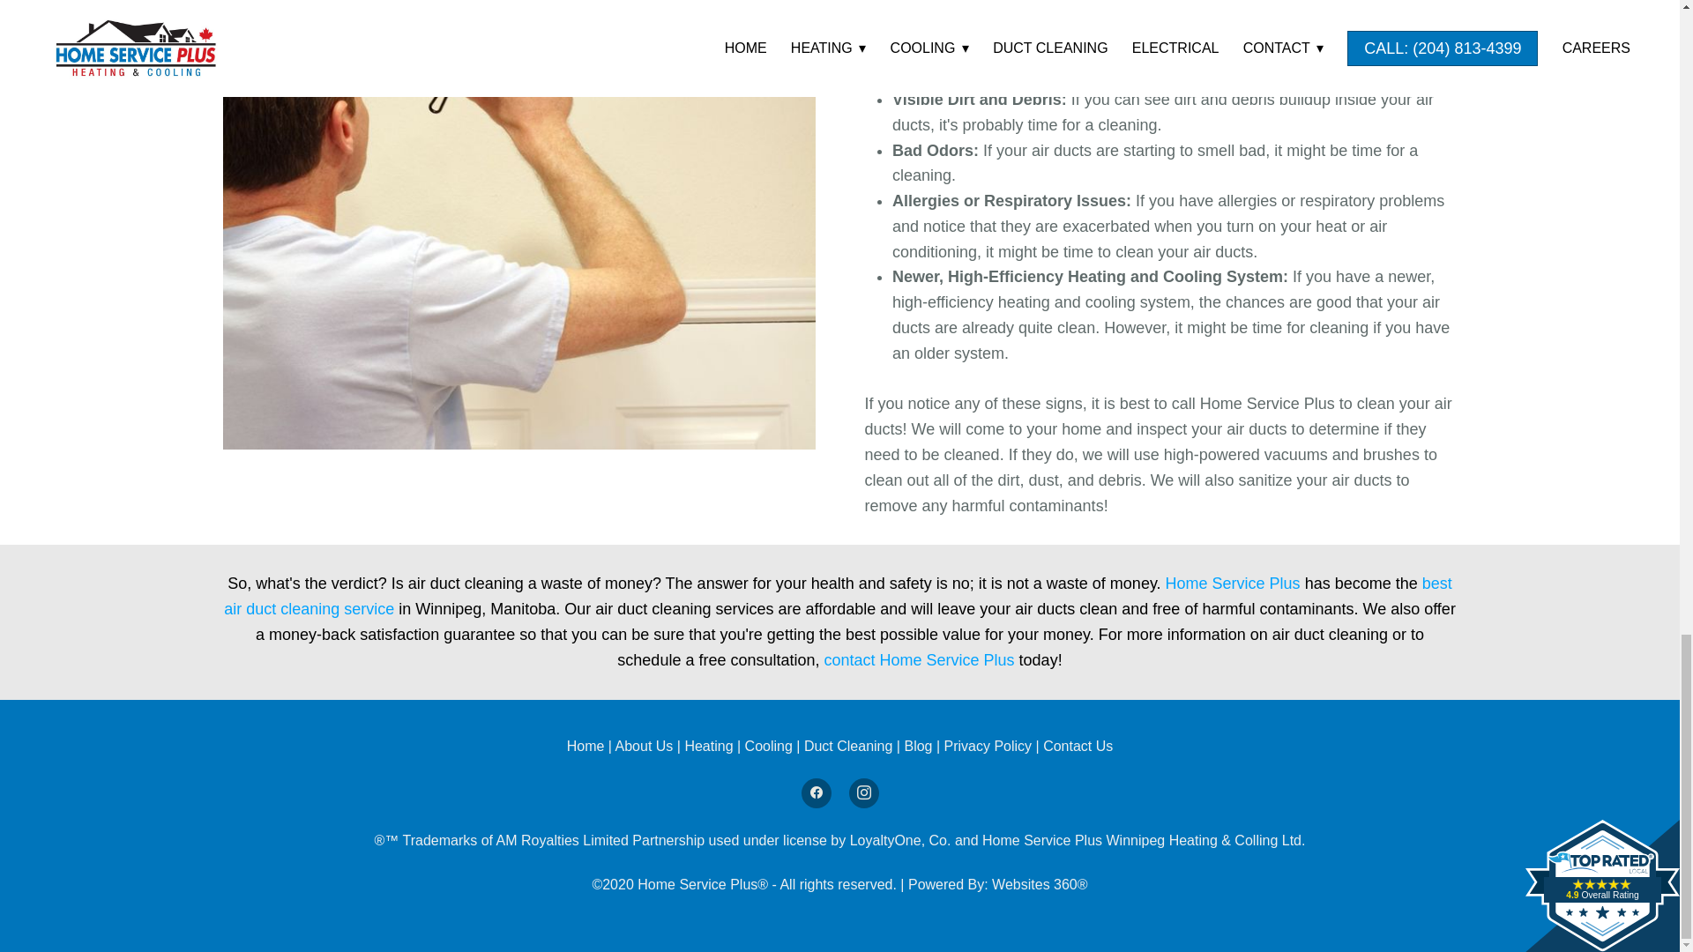 The height and width of the screenshot is (952, 1693). I want to click on Privacy Policy, so click(988, 746).